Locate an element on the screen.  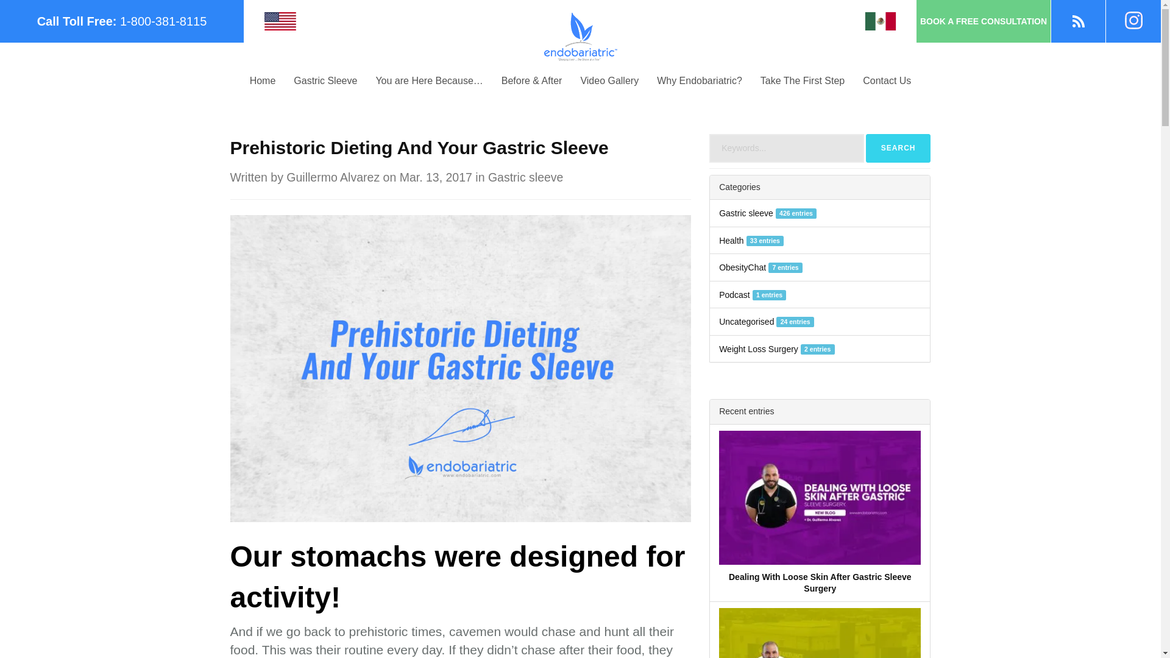
Why Endobariatric? is located at coordinates (700, 80).